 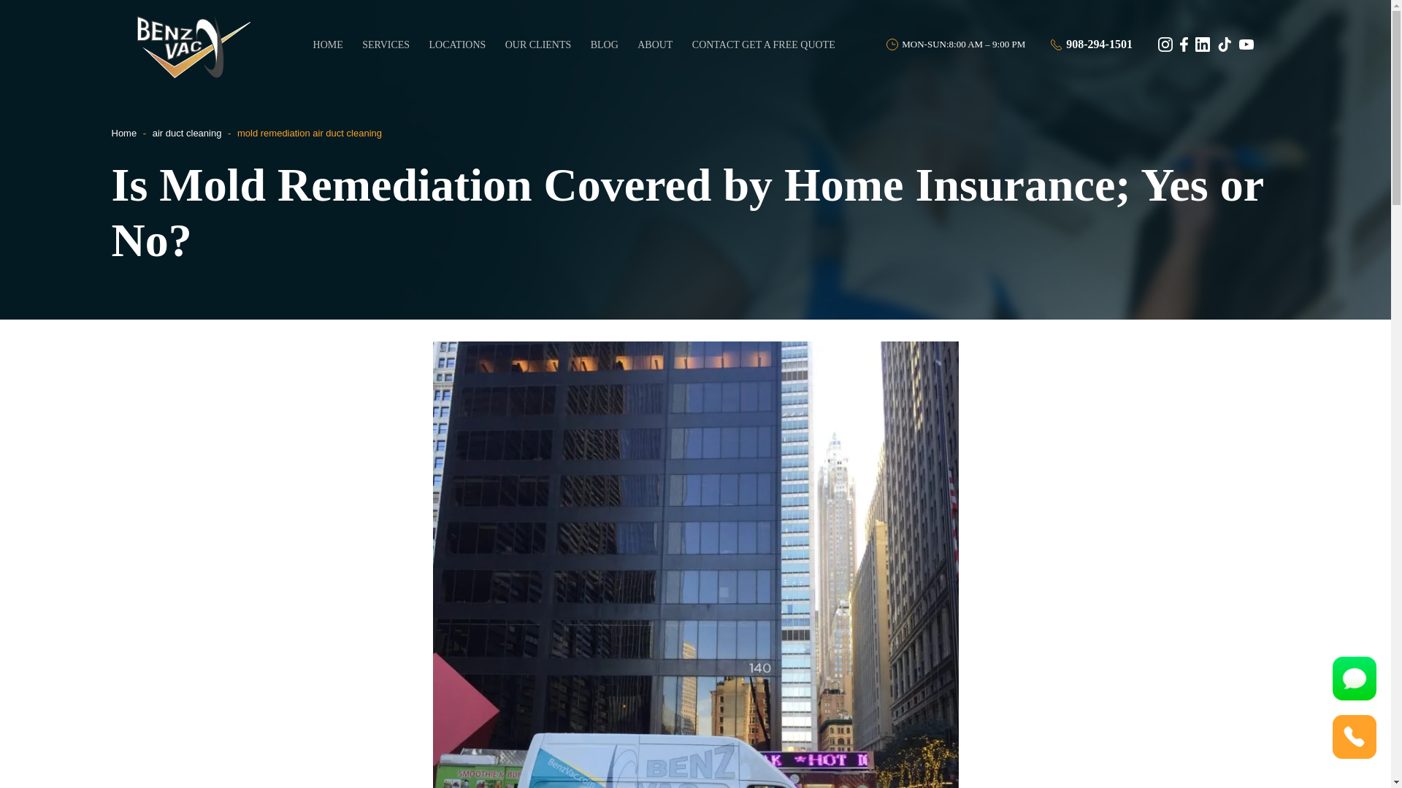 I want to click on CONTACT GET A FREE QUOTE, so click(x=764, y=44).